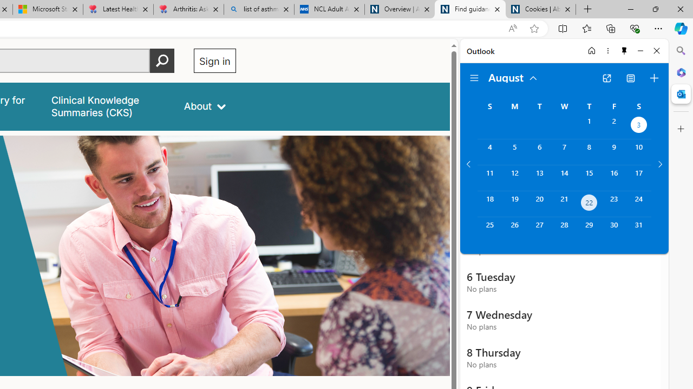 Image resolution: width=693 pixels, height=389 pixels. Describe the element at coordinates (564, 152) in the screenshot. I see `Wednesday, August 7, 2024. ` at that location.